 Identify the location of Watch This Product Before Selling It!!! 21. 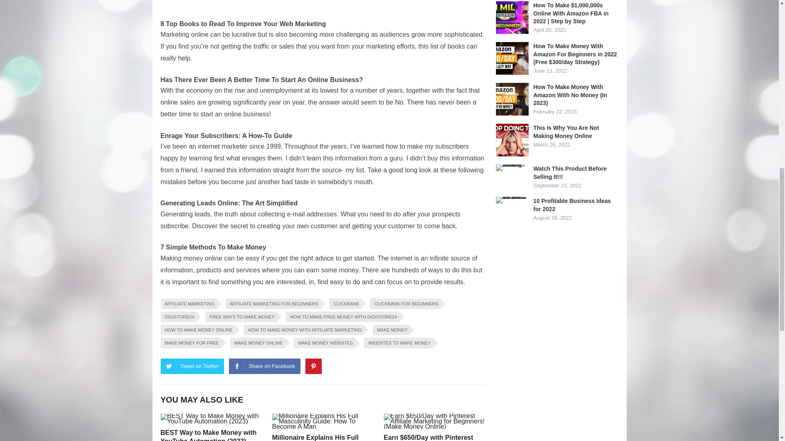
(512, 167).